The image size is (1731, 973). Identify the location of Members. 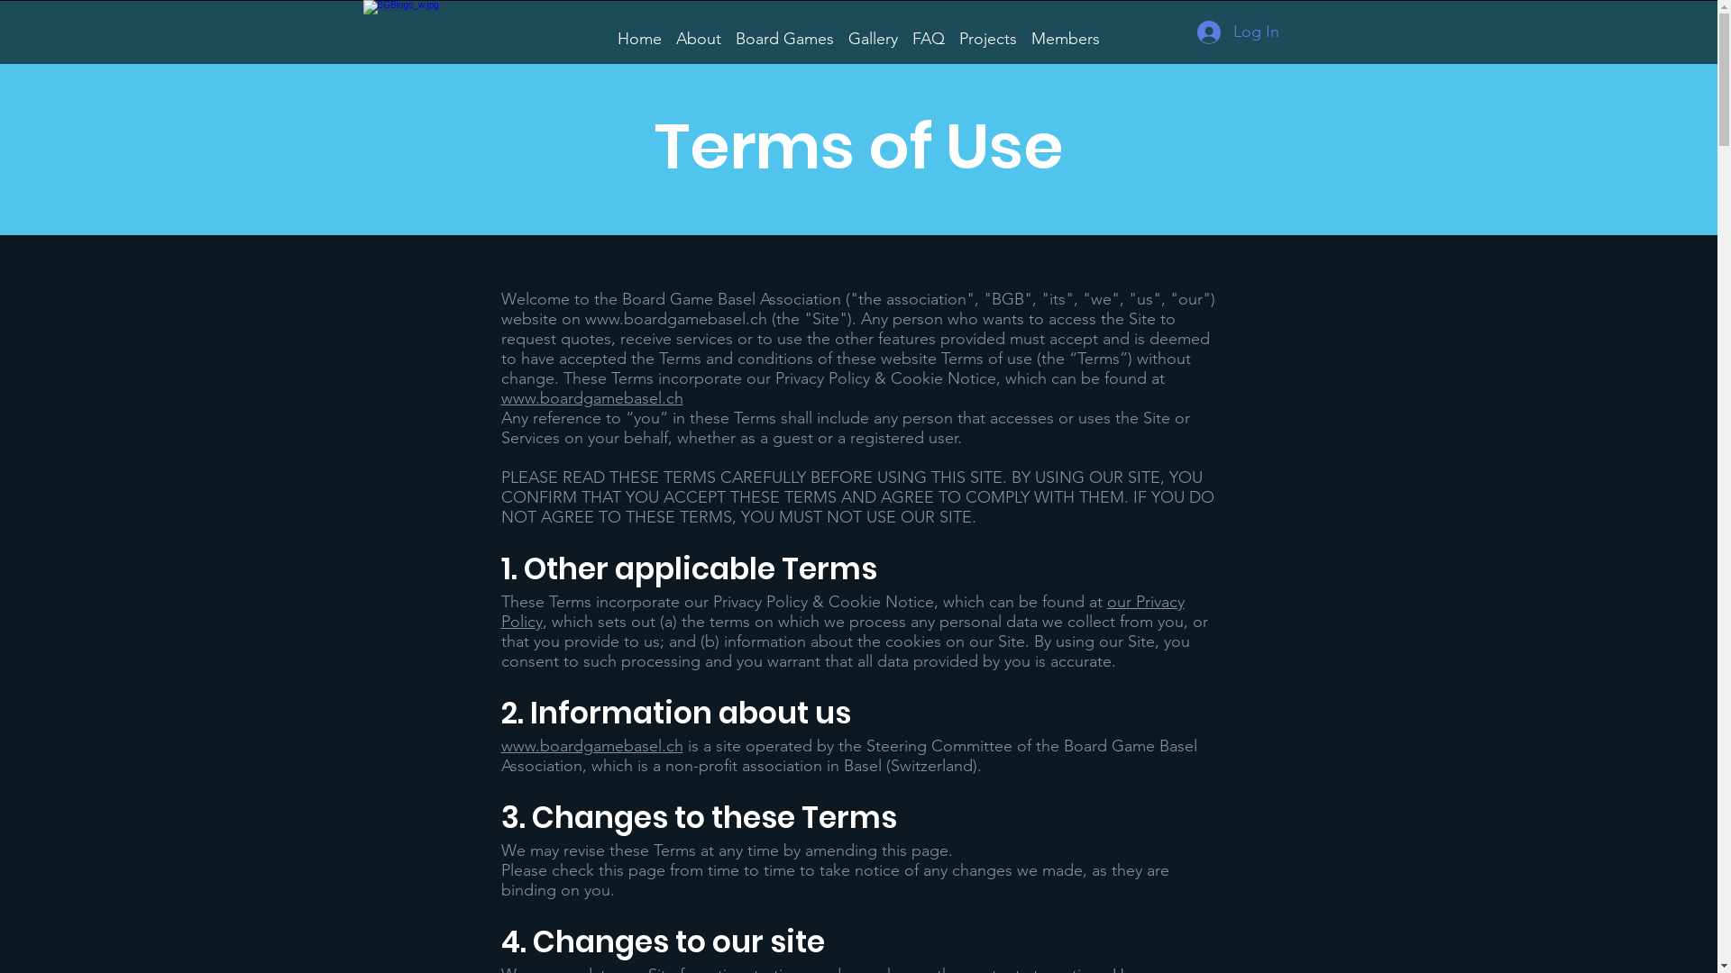
(1066, 31).